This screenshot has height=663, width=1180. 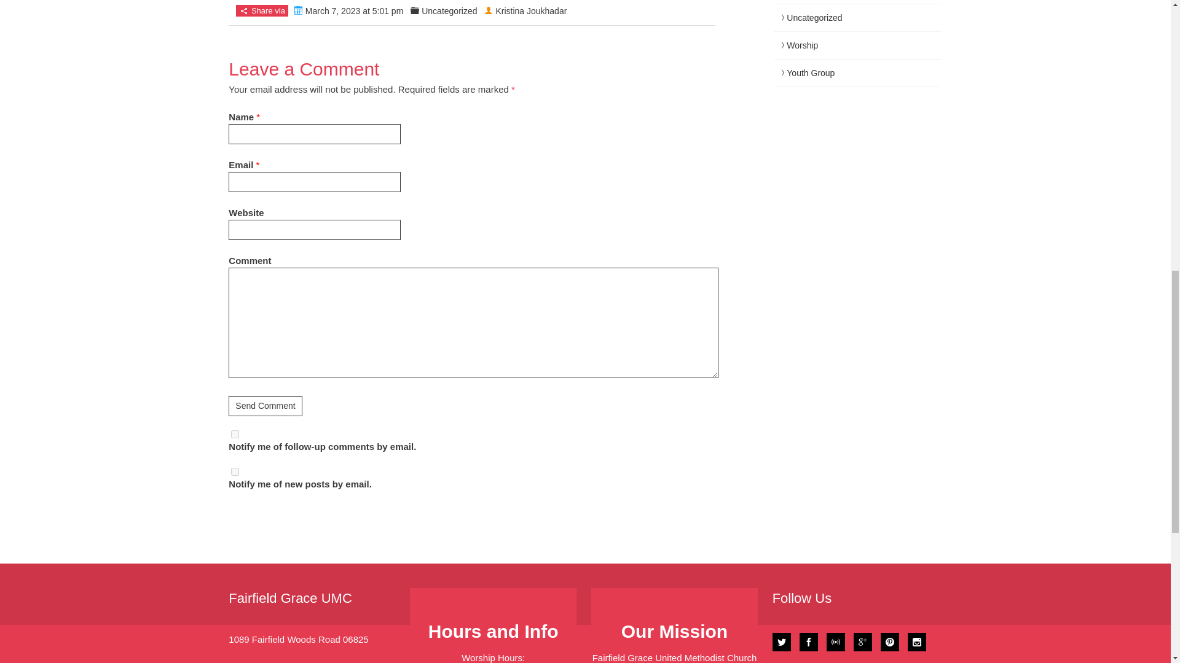 I want to click on subscribe, so click(x=235, y=471).